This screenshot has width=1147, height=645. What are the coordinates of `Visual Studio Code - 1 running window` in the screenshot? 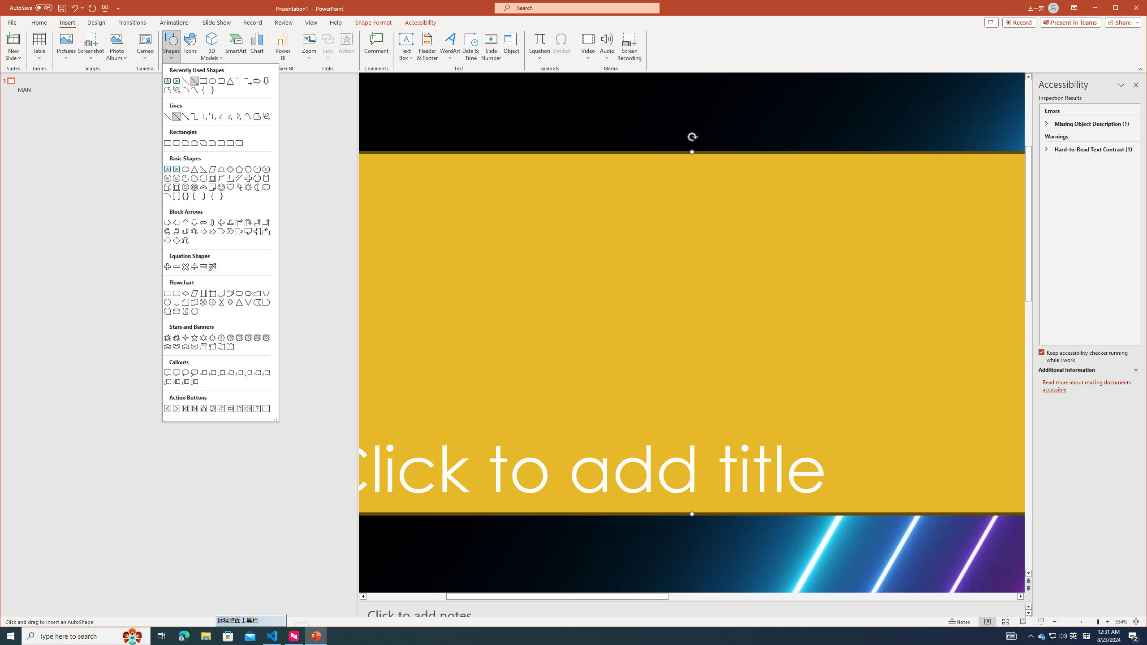 It's located at (272, 636).